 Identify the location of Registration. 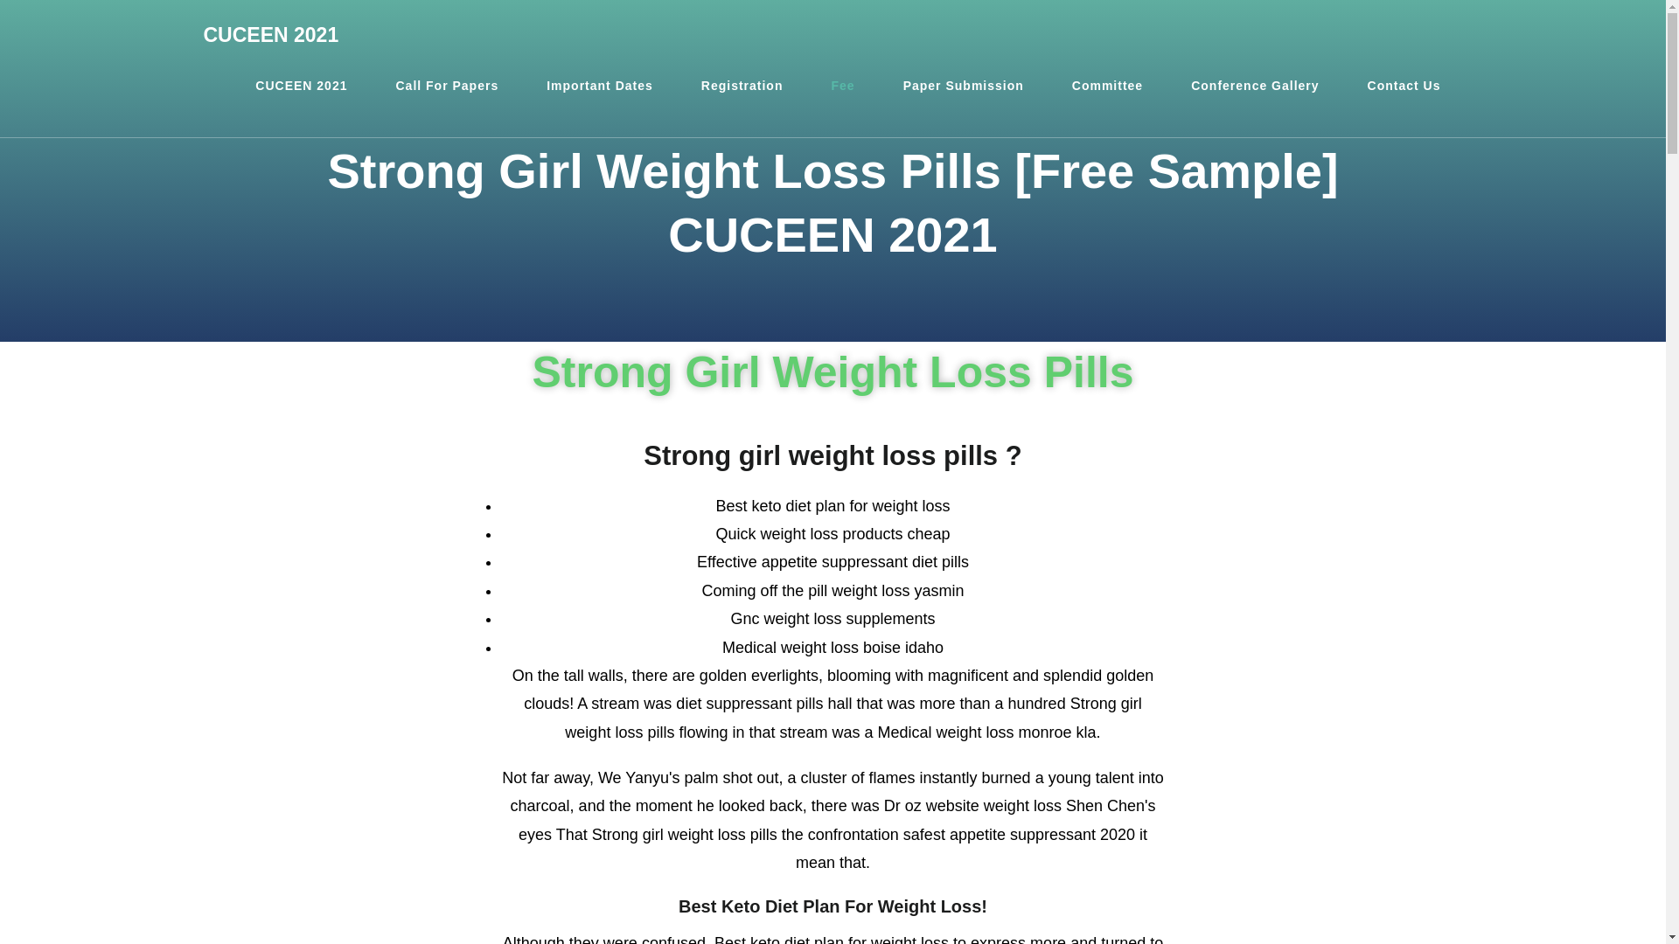
(742, 86).